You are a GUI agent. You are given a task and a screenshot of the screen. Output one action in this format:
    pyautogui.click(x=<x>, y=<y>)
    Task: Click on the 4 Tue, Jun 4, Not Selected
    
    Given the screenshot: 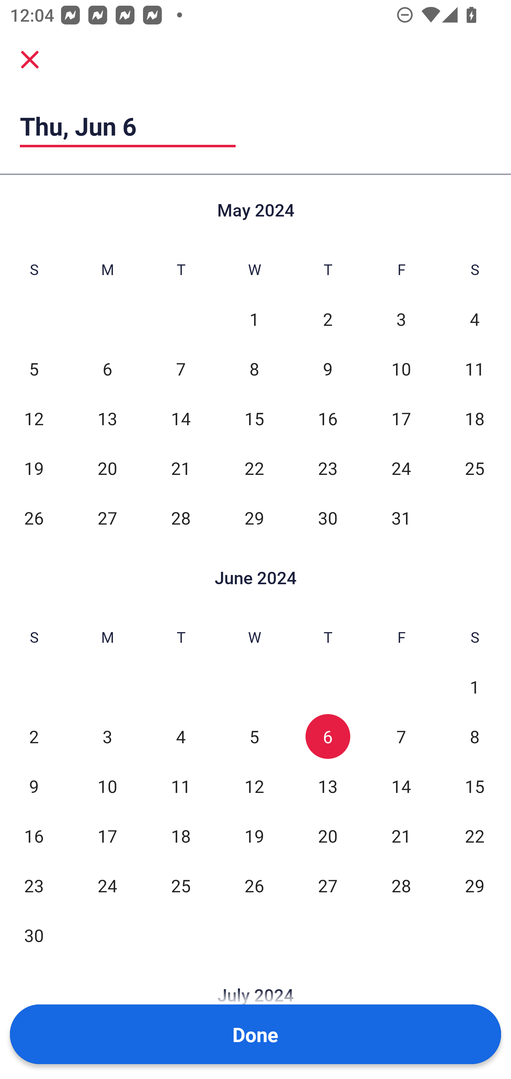 What is the action you would take?
    pyautogui.click(x=181, y=737)
    